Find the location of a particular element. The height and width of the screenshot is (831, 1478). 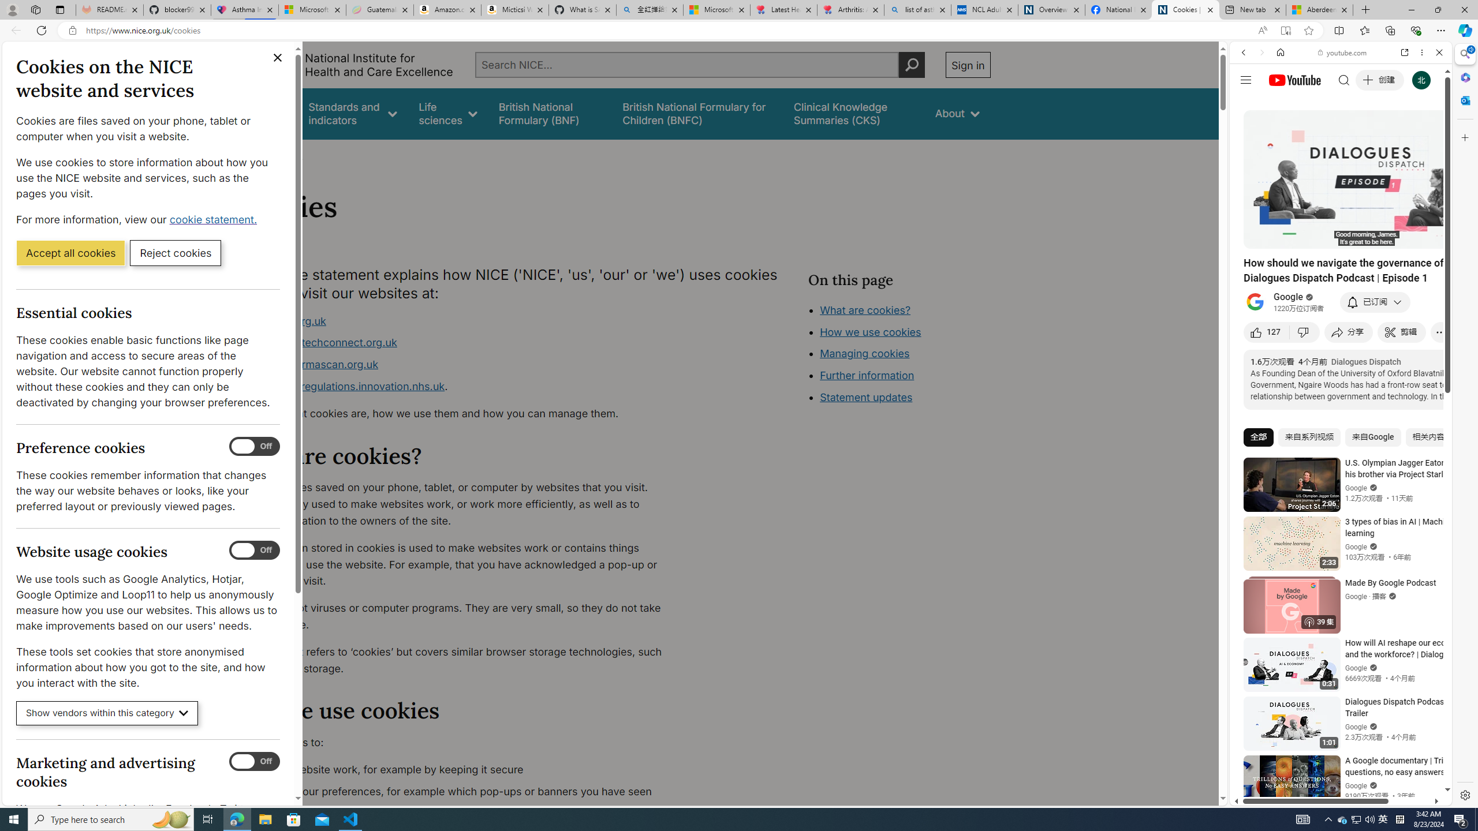

Search Filter, Search Tools is located at coordinates (1371, 132).